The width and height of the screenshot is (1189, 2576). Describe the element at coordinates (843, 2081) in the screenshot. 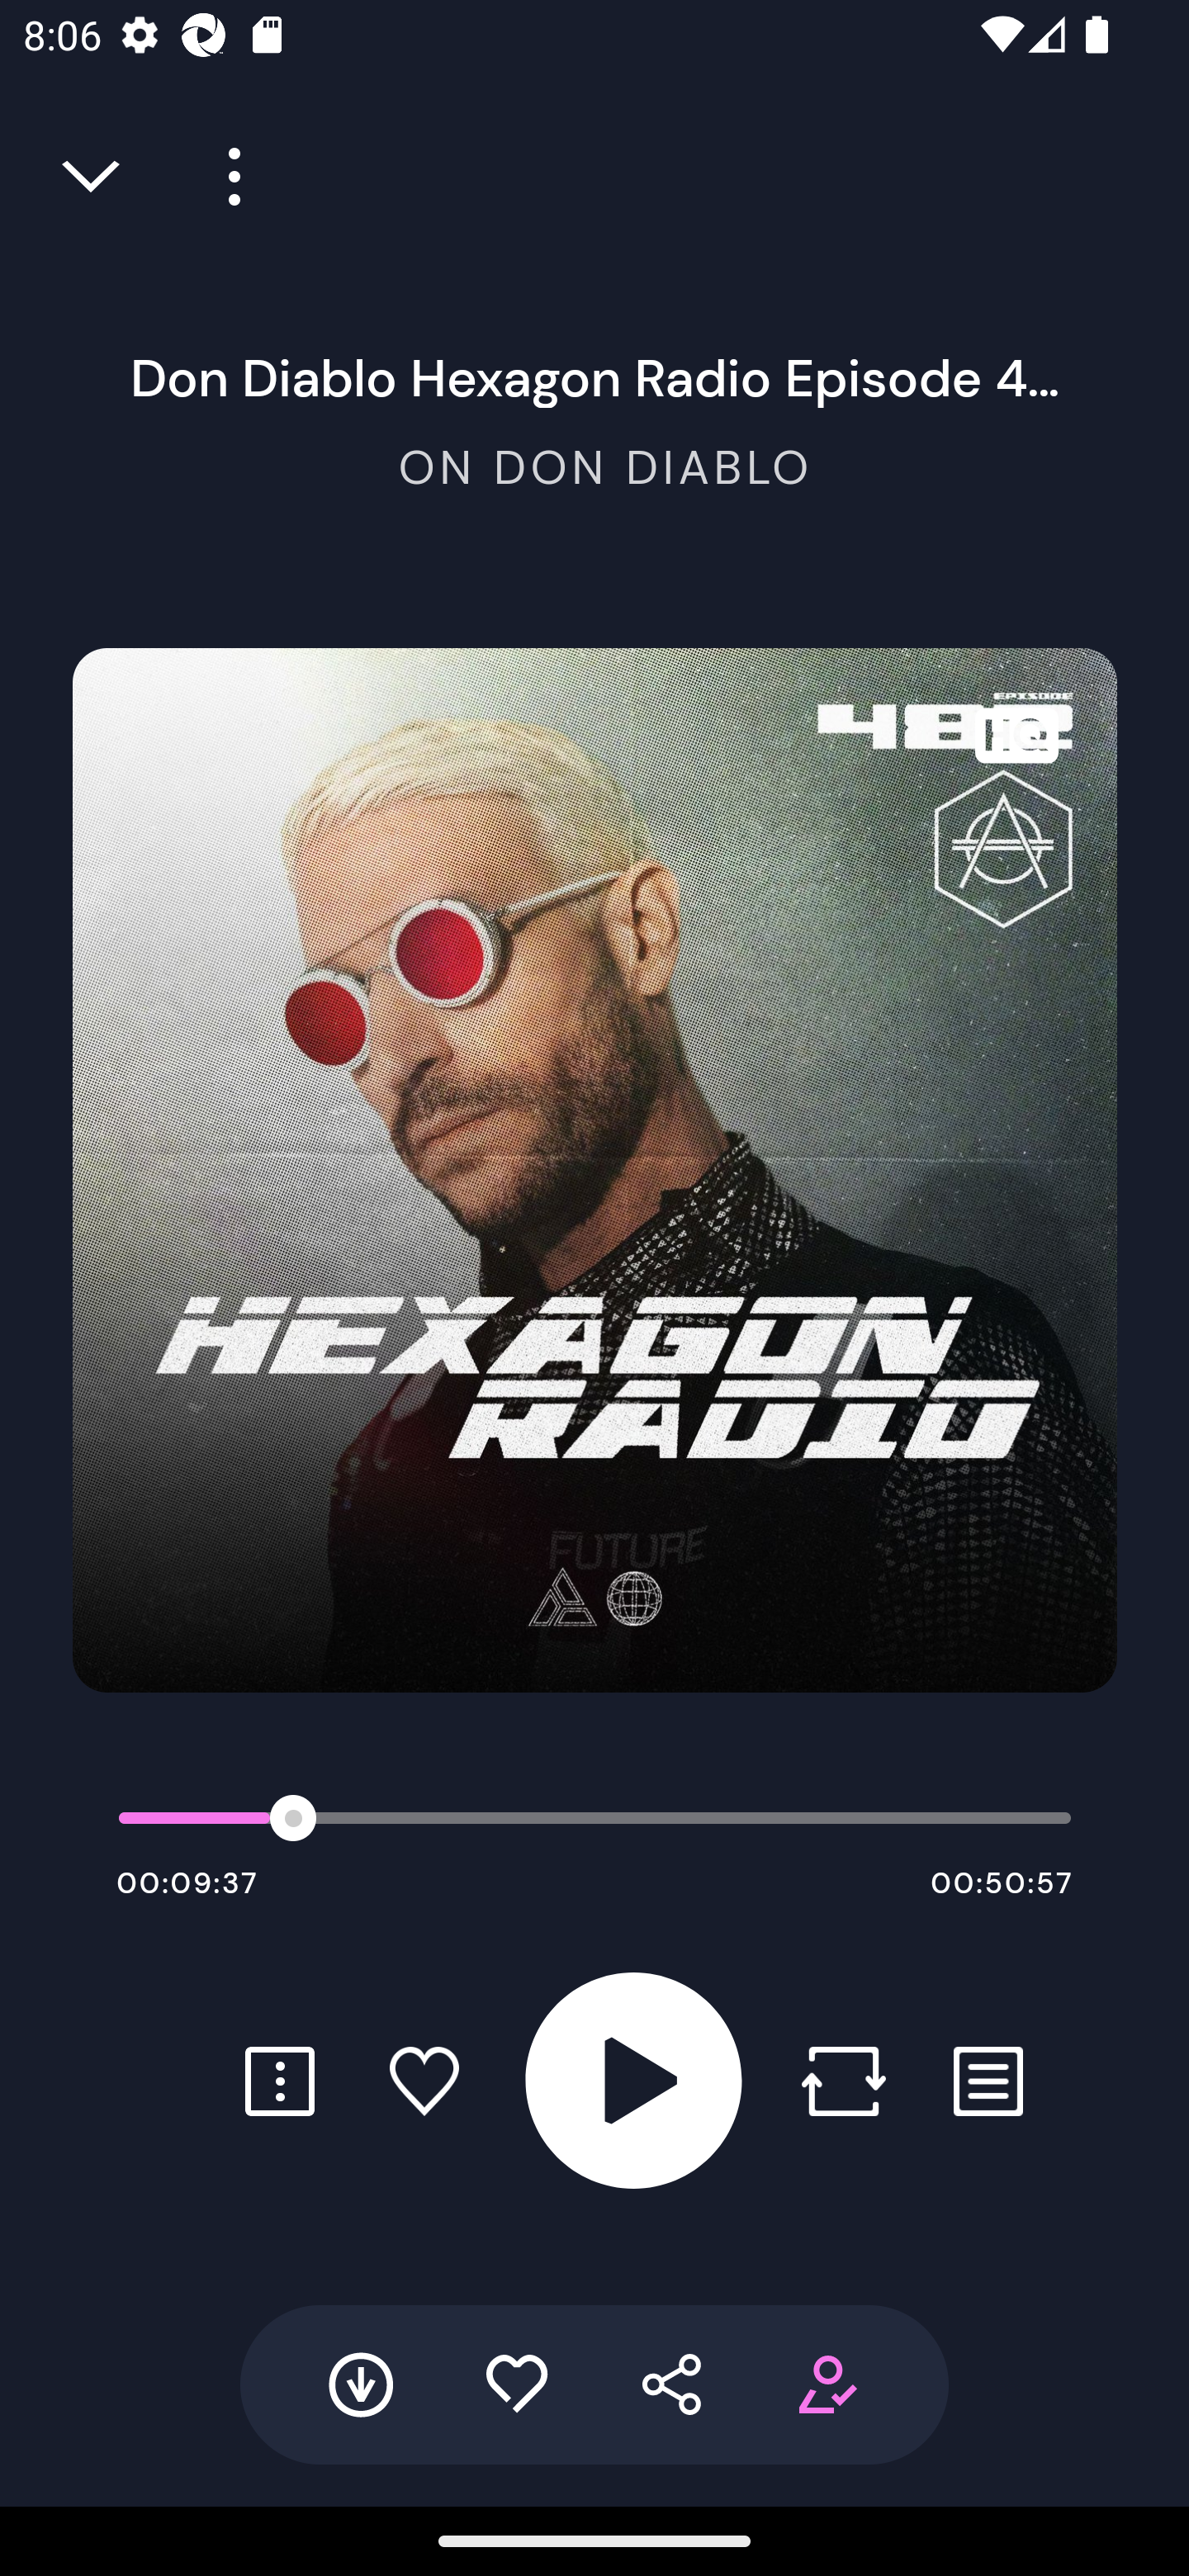

I see `Repost button` at that location.